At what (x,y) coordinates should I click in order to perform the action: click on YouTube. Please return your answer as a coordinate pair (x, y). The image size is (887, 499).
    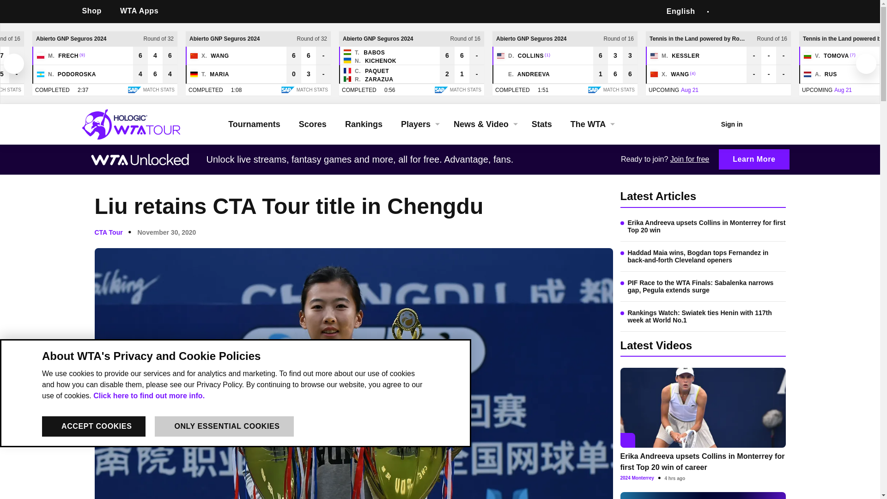
    Looking at the image, I should click on (788, 12).